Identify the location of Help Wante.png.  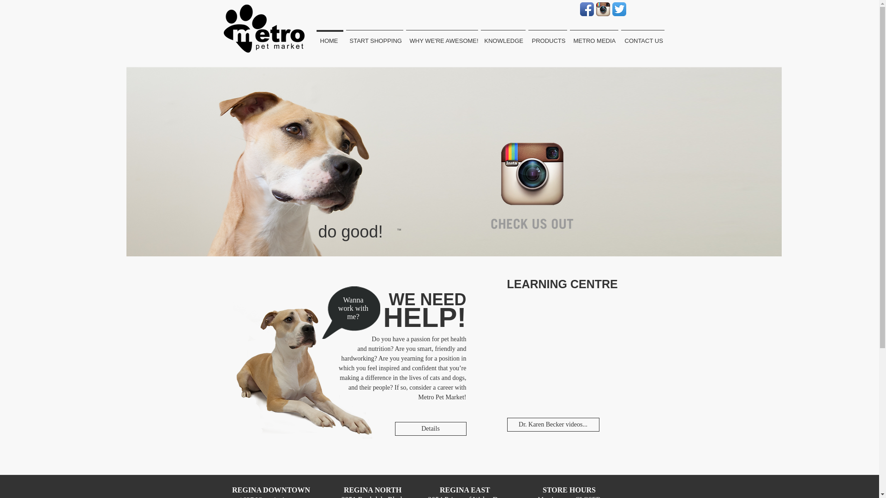
(351, 313).